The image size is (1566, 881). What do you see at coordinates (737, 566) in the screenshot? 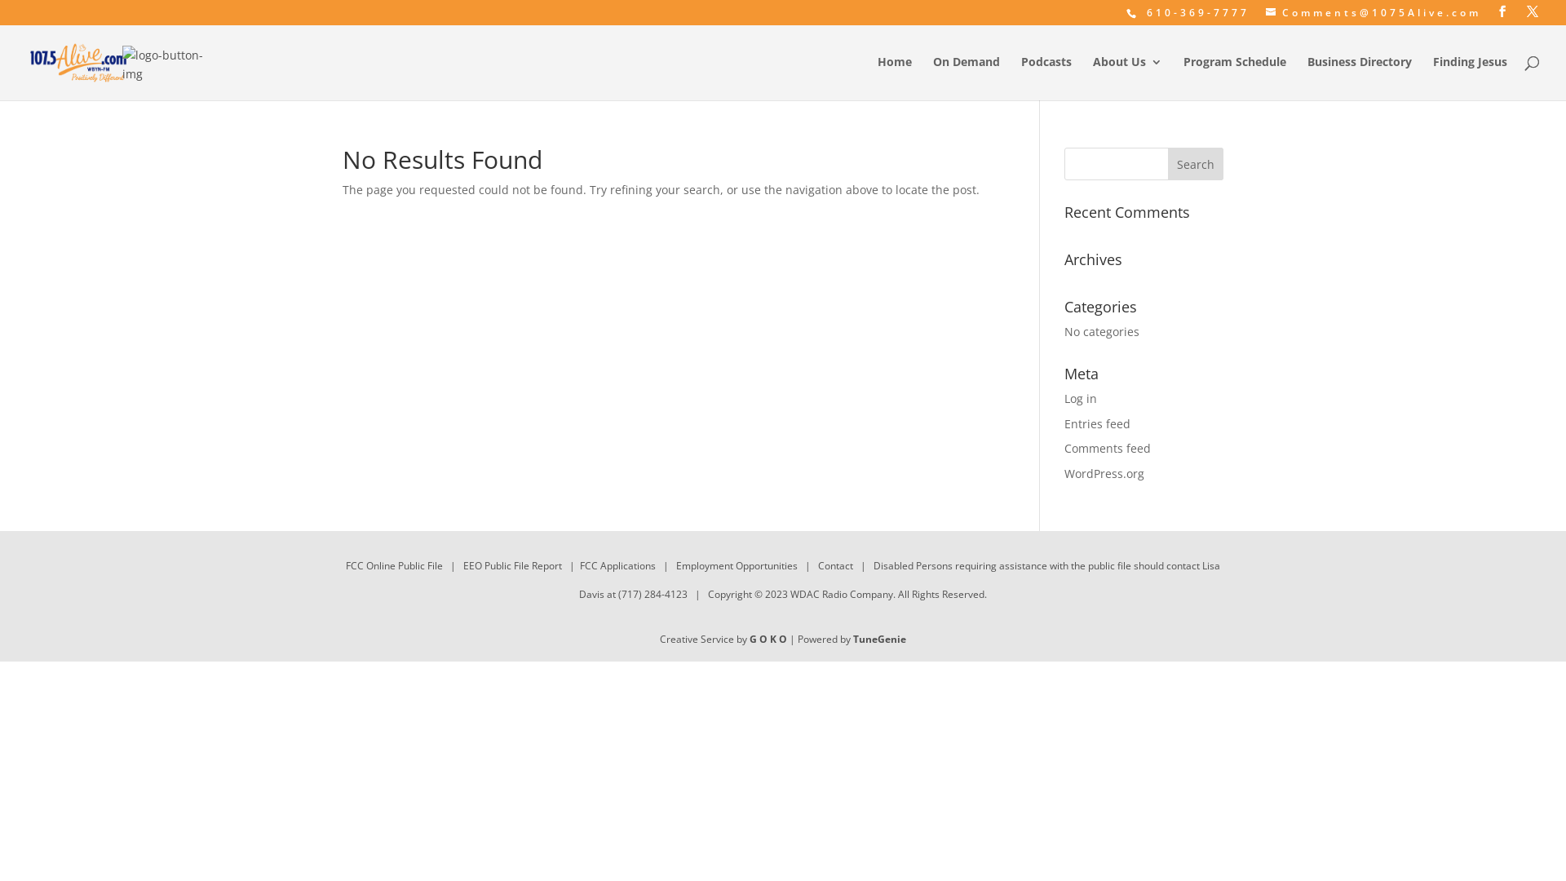
I see `Employment Opportunities` at bounding box center [737, 566].